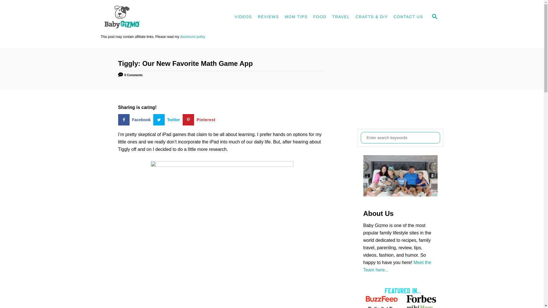 The height and width of the screenshot is (308, 548). I want to click on Save to Pinterest, so click(200, 119).